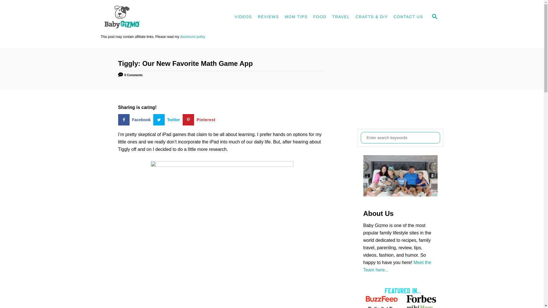 The height and width of the screenshot is (308, 548). I want to click on Save to Pinterest, so click(200, 119).